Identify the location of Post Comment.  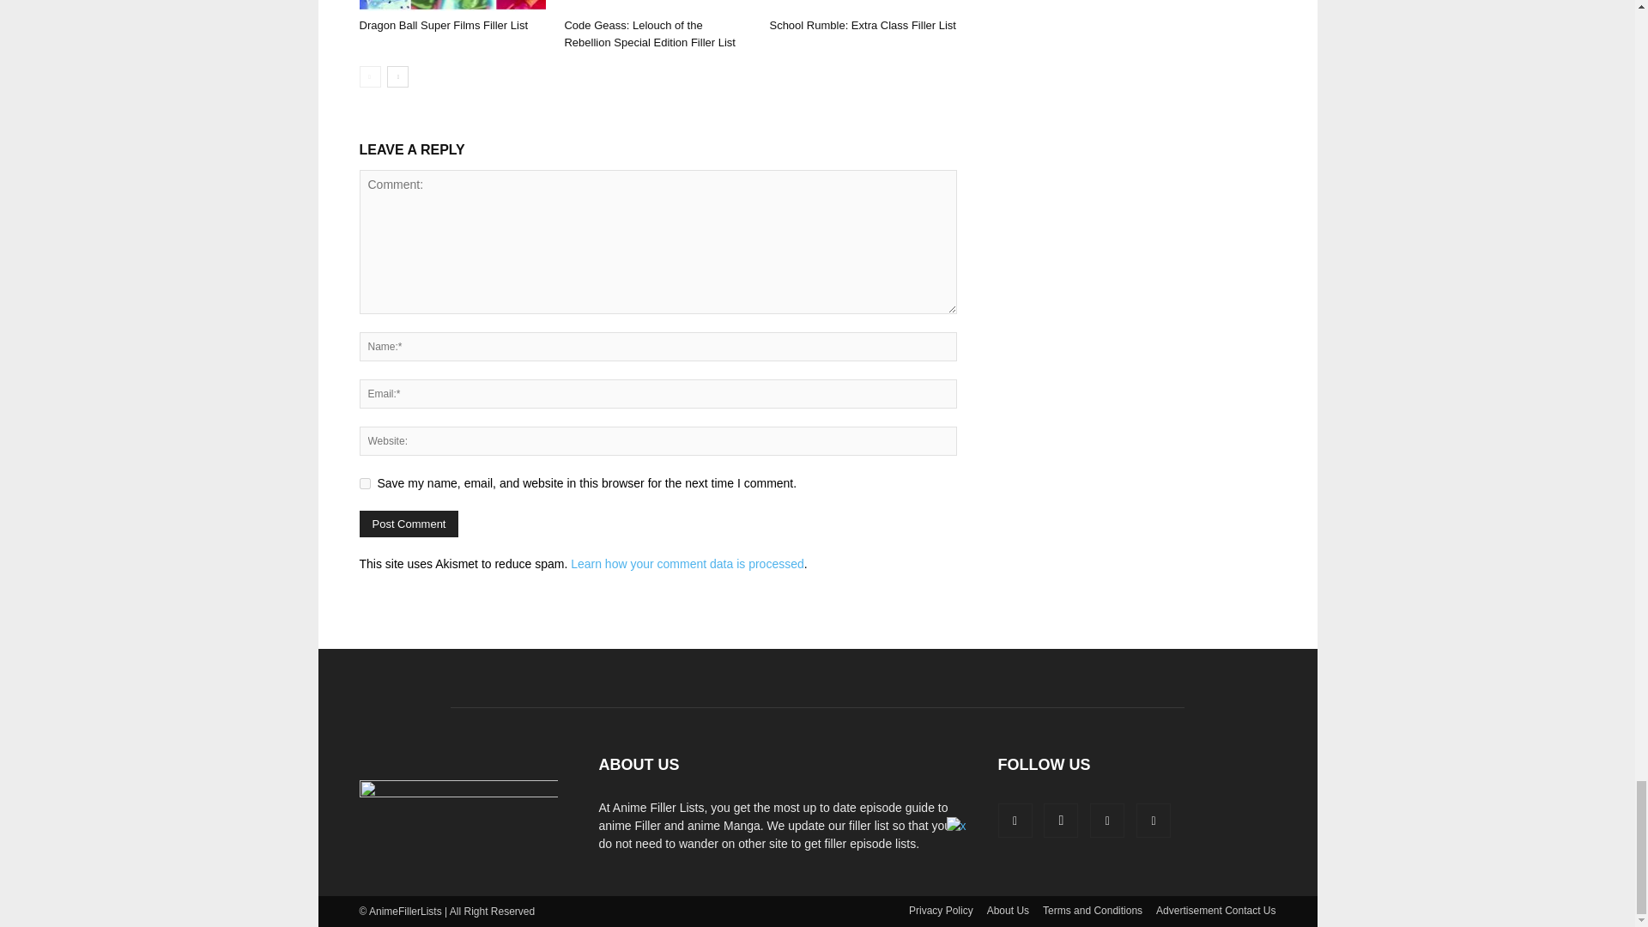
(409, 524).